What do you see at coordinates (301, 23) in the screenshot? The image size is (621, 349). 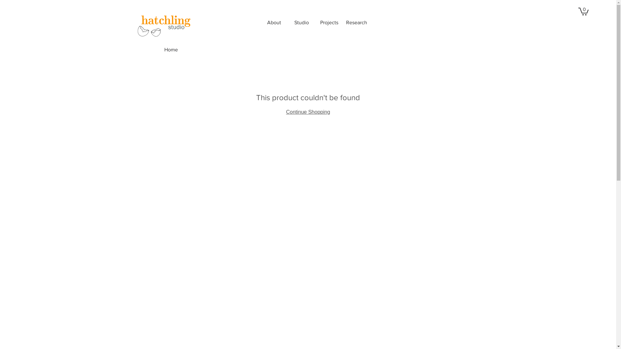 I see `Studio` at bounding box center [301, 23].